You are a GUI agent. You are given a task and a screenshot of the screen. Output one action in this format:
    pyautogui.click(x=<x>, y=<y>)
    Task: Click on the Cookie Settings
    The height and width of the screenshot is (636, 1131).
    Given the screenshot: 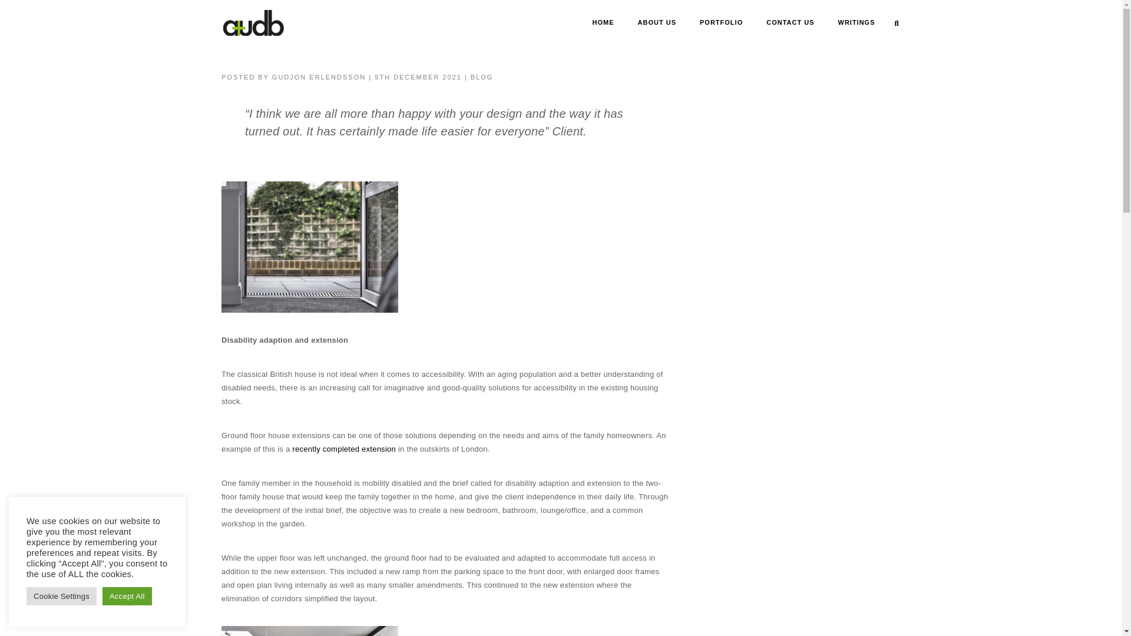 What is the action you would take?
    pyautogui.click(x=61, y=596)
    